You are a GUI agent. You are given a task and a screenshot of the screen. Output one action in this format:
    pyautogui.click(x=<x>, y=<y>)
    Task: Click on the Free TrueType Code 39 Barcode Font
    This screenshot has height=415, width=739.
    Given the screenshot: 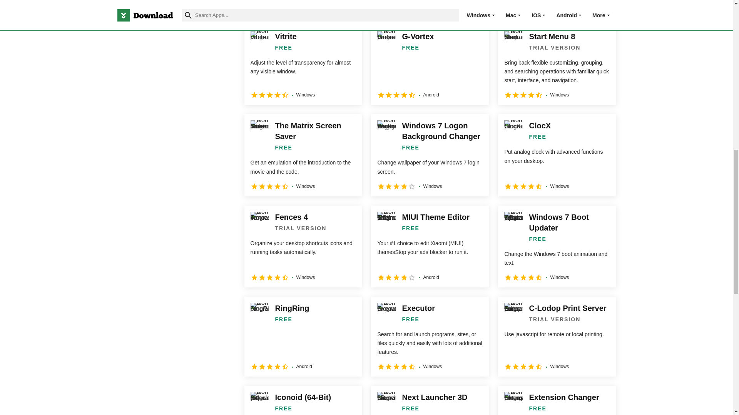 What is the action you would take?
    pyautogui.click(x=557, y=8)
    